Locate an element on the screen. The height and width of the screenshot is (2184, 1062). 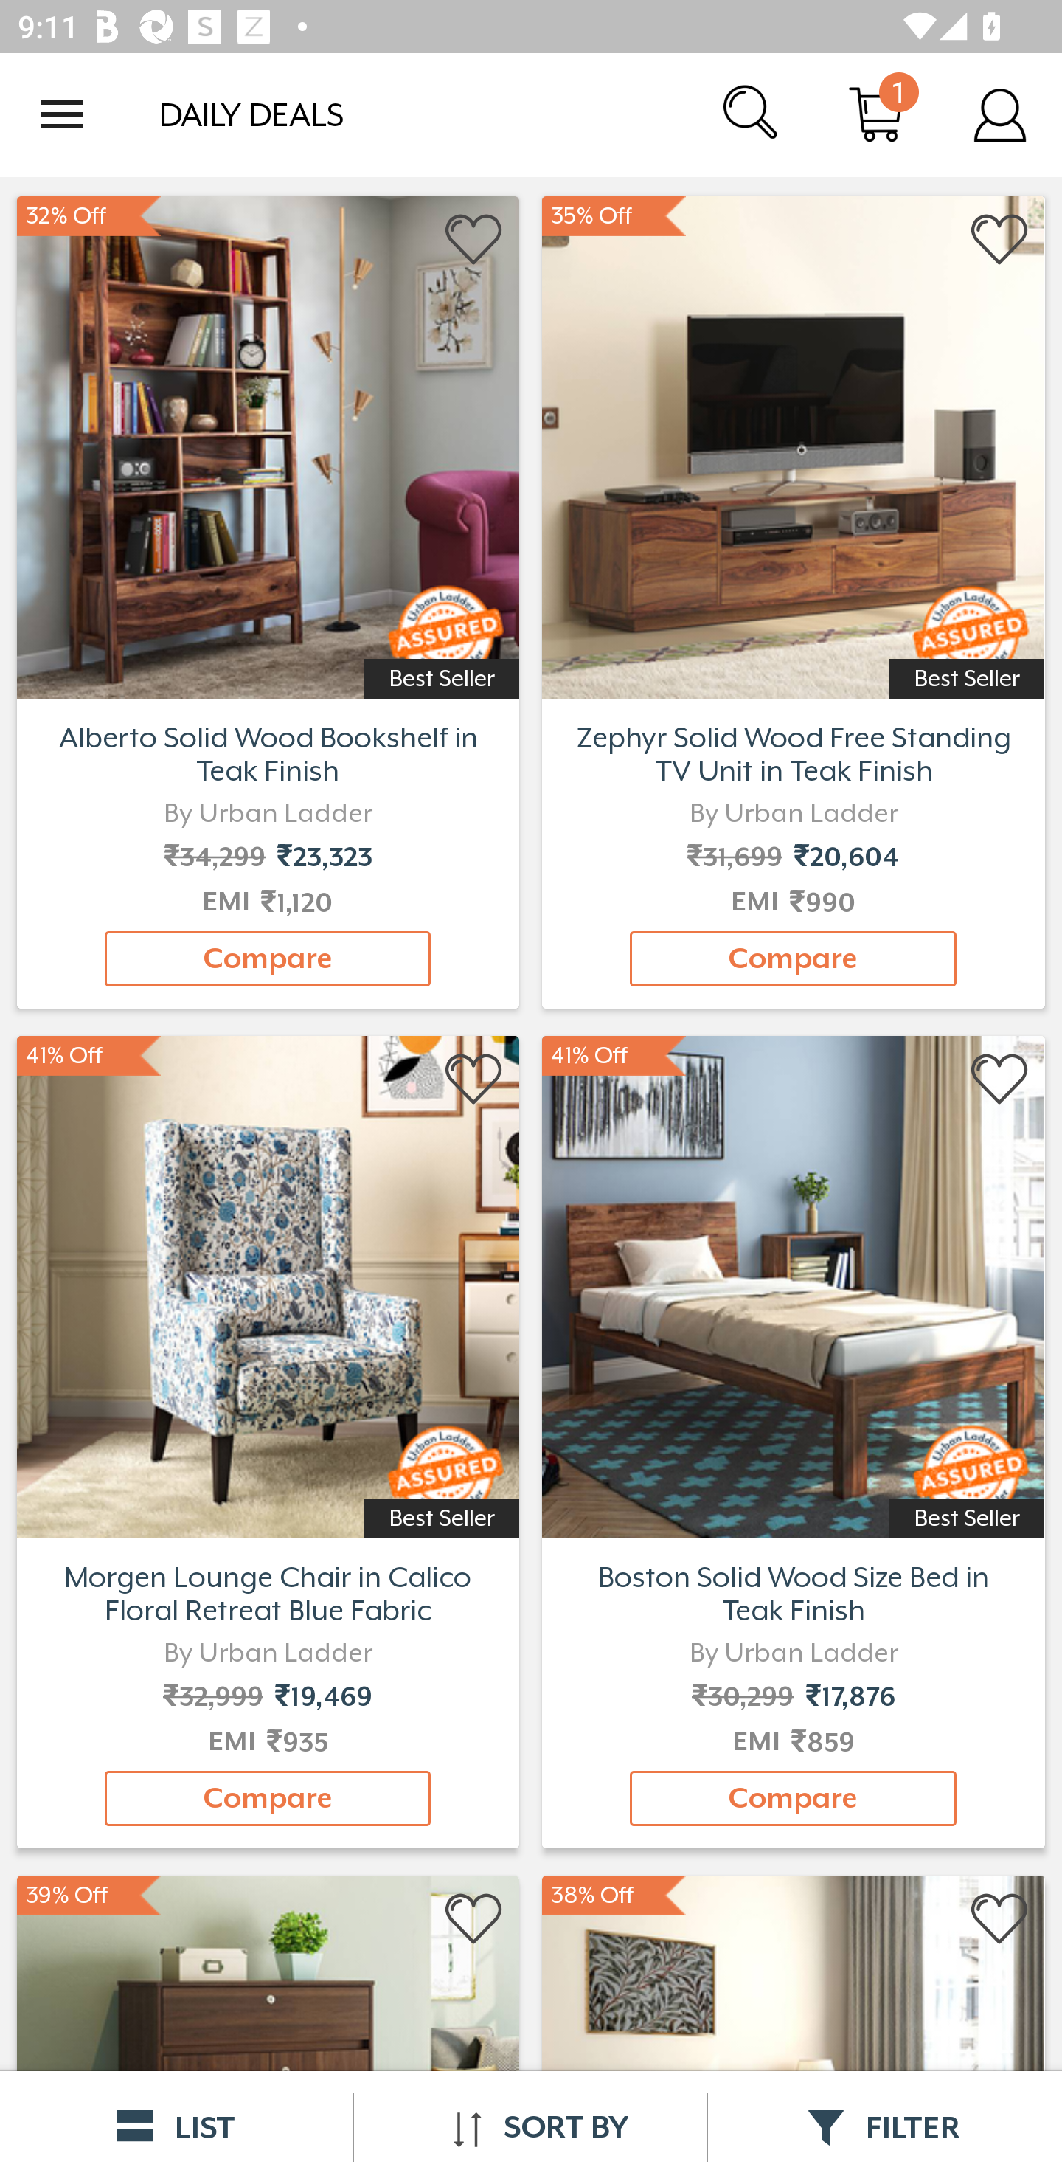
Cart is located at coordinates (876, 114).